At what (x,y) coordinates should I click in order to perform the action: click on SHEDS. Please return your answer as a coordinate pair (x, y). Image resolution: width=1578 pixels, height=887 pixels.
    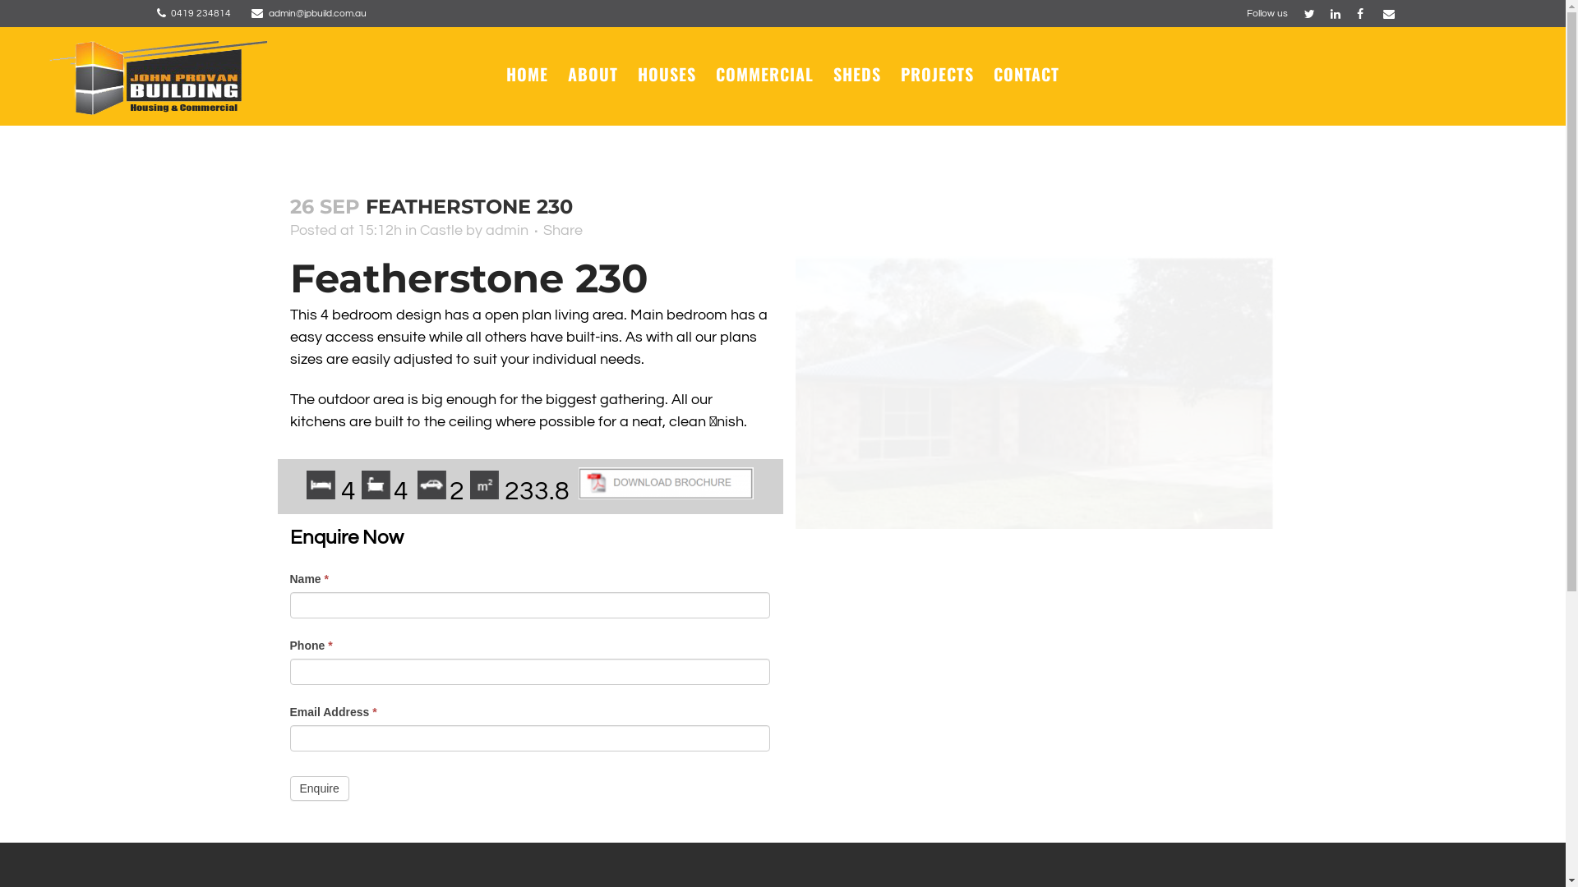
    Looking at the image, I should click on (857, 74).